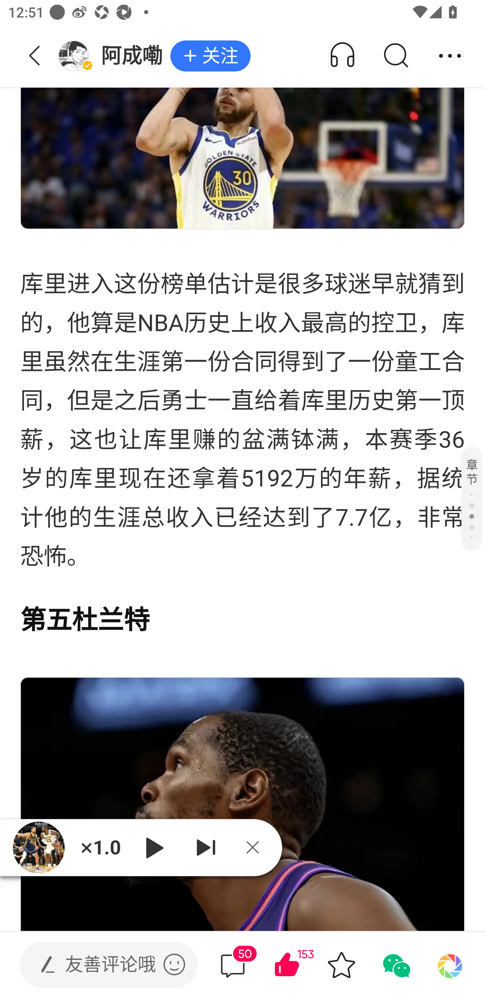 This screenshot has height=998, width=485. I want to click on  返回, so click(35, 56).